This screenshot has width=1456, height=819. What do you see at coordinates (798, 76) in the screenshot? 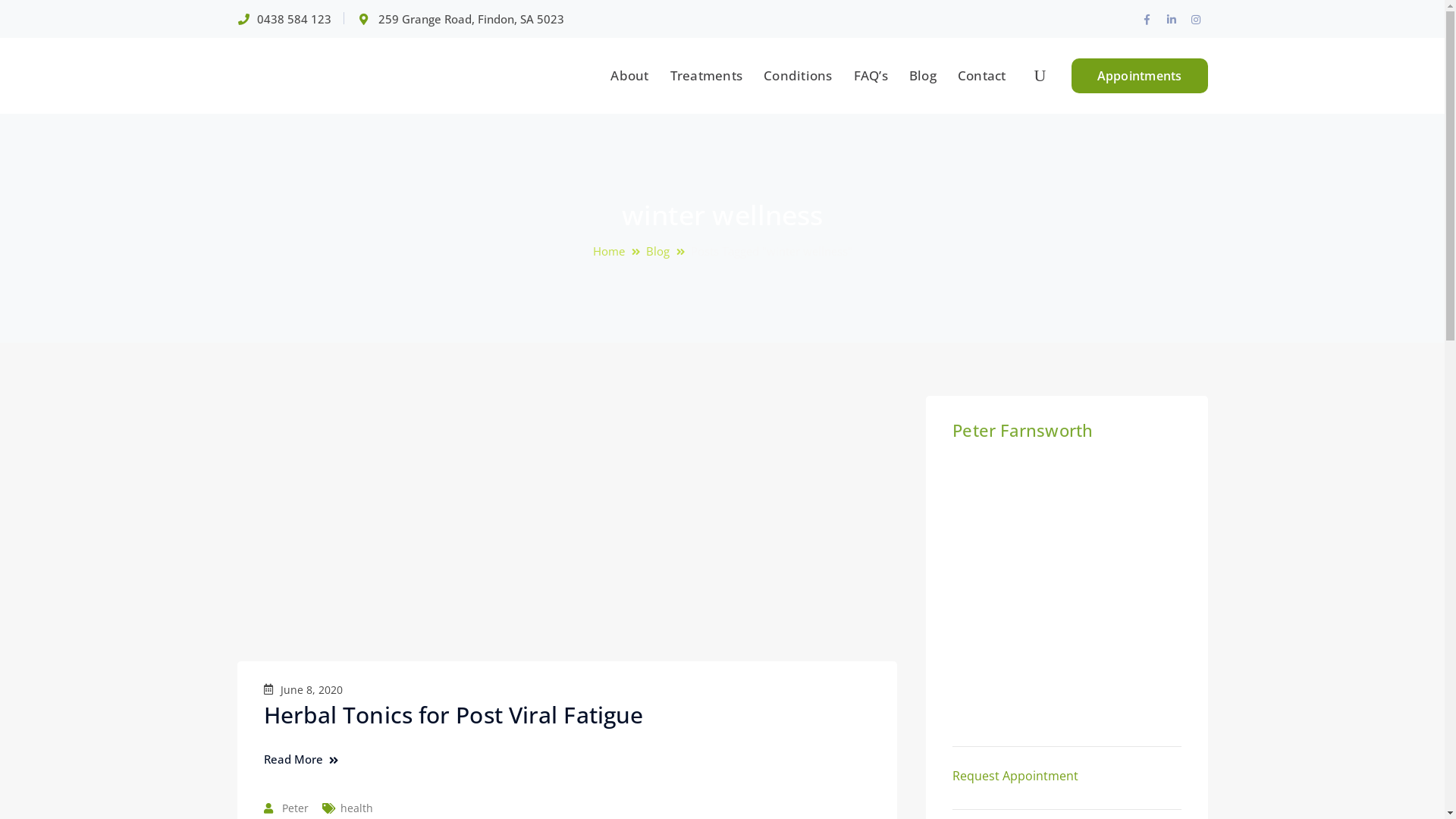
I see `Conditions` at bounding box center [798, 76].